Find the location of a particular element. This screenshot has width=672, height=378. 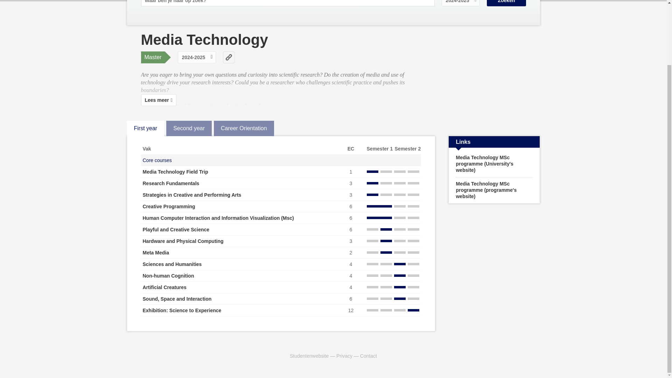

Sound, Space and Interaction is located at coordinates (177, 299).